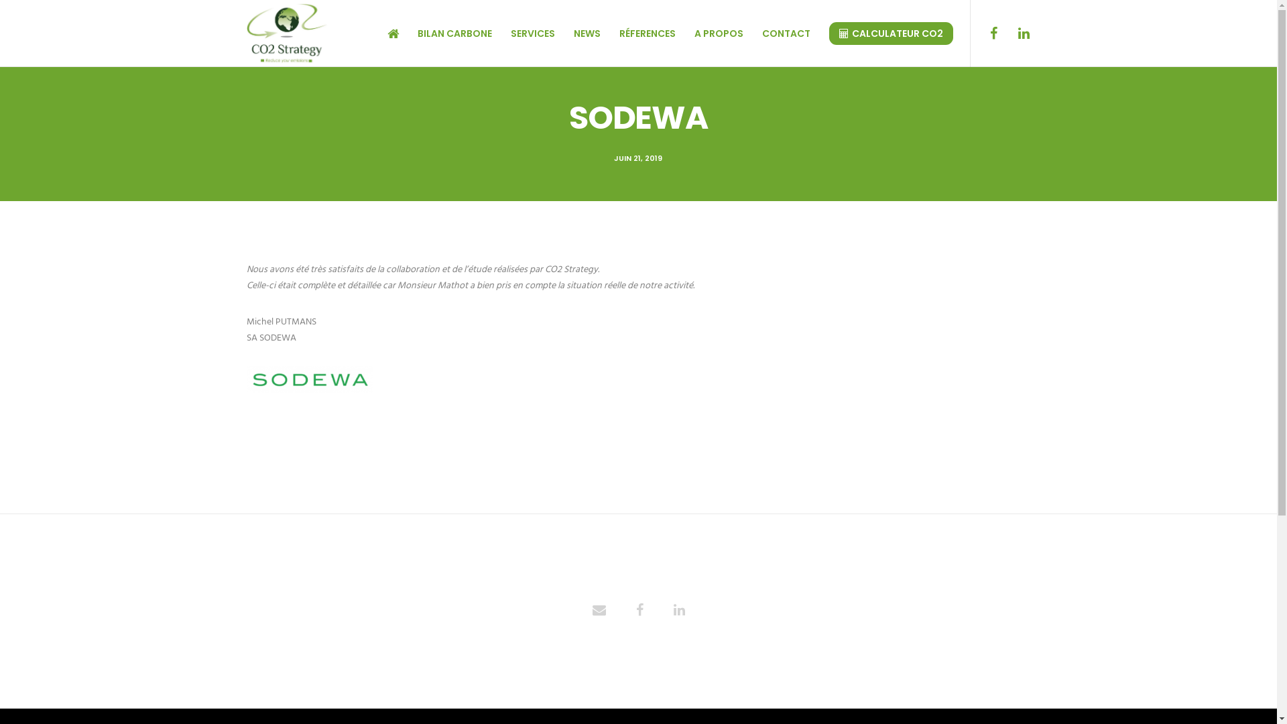  What do you see at coordinates (578, 34) in the screenshot?
I see `NEWS` at bounding box center [578, 34].